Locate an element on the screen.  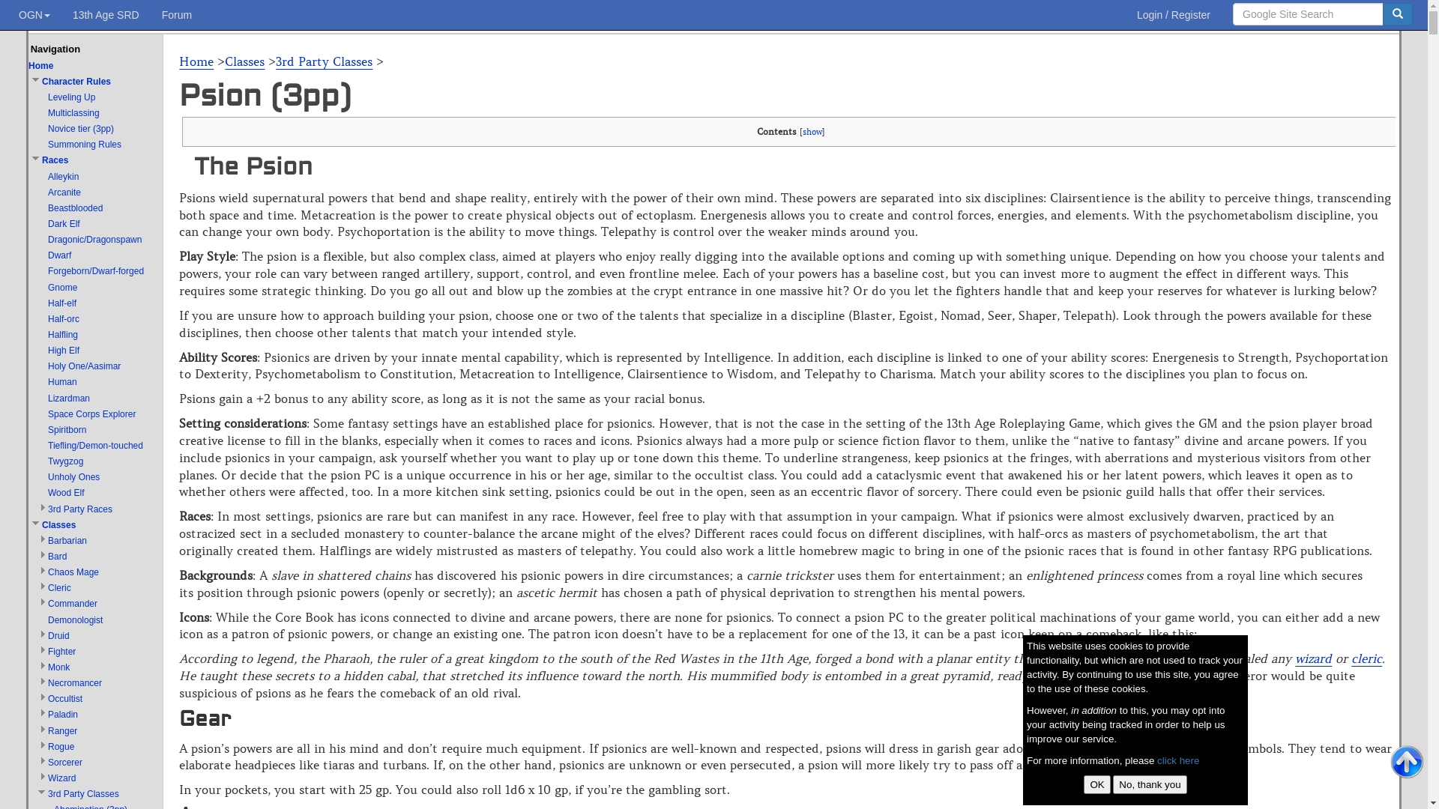
Halfling is located at coordinates (63, 335).